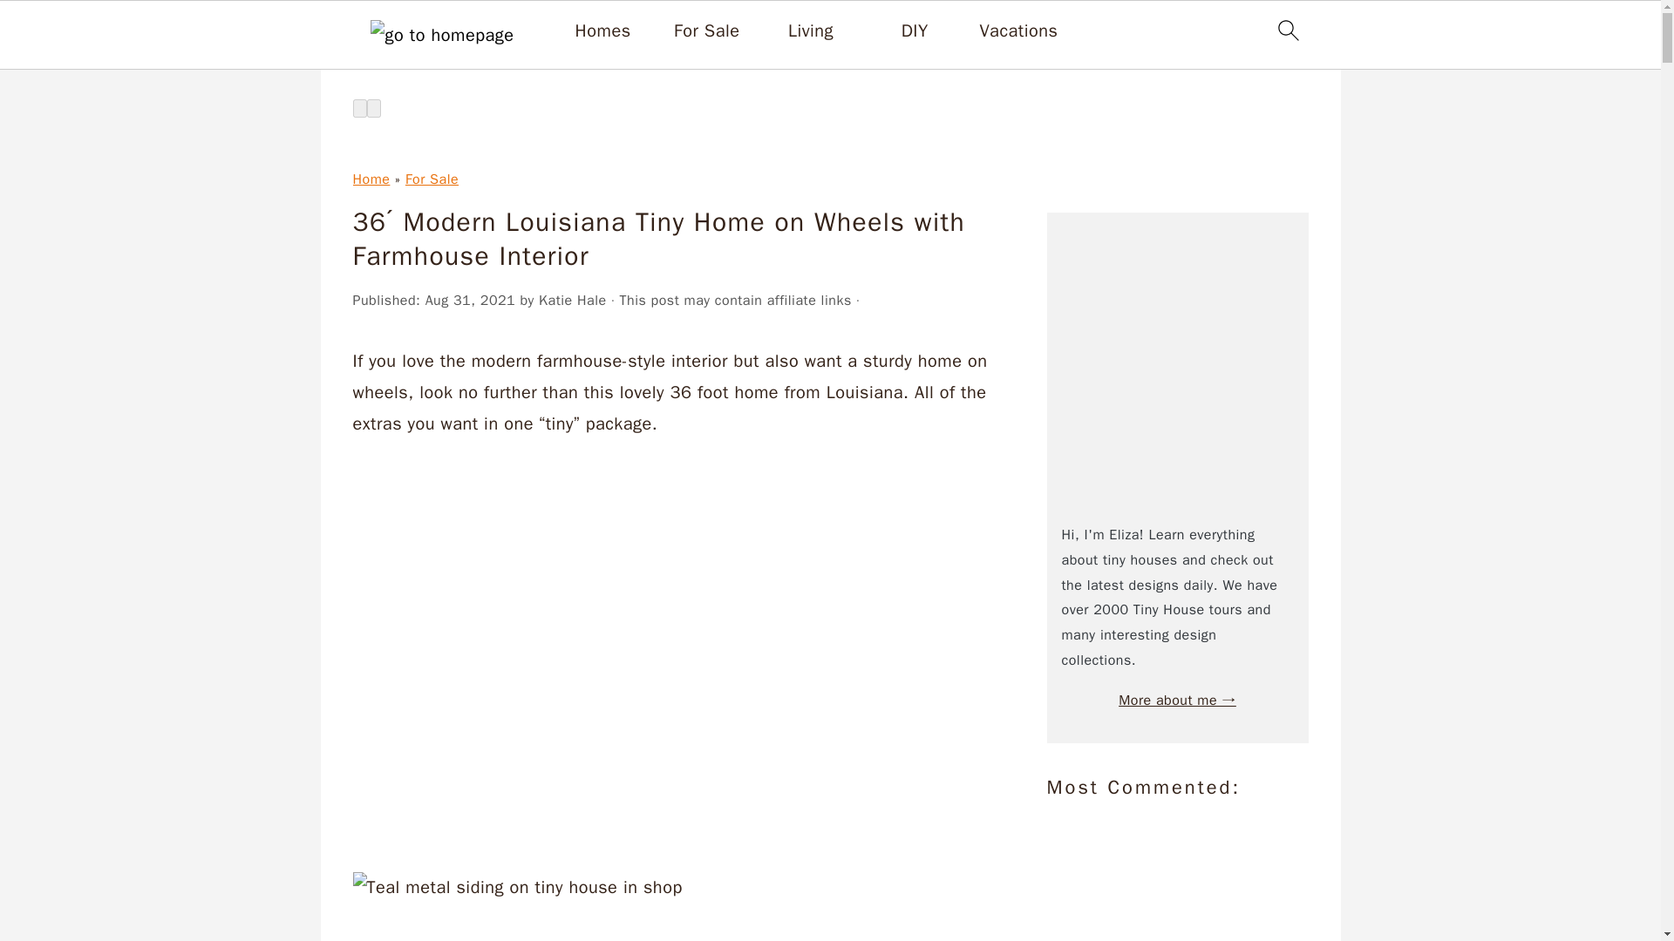  I want to click on DIY, so click(915, 30).